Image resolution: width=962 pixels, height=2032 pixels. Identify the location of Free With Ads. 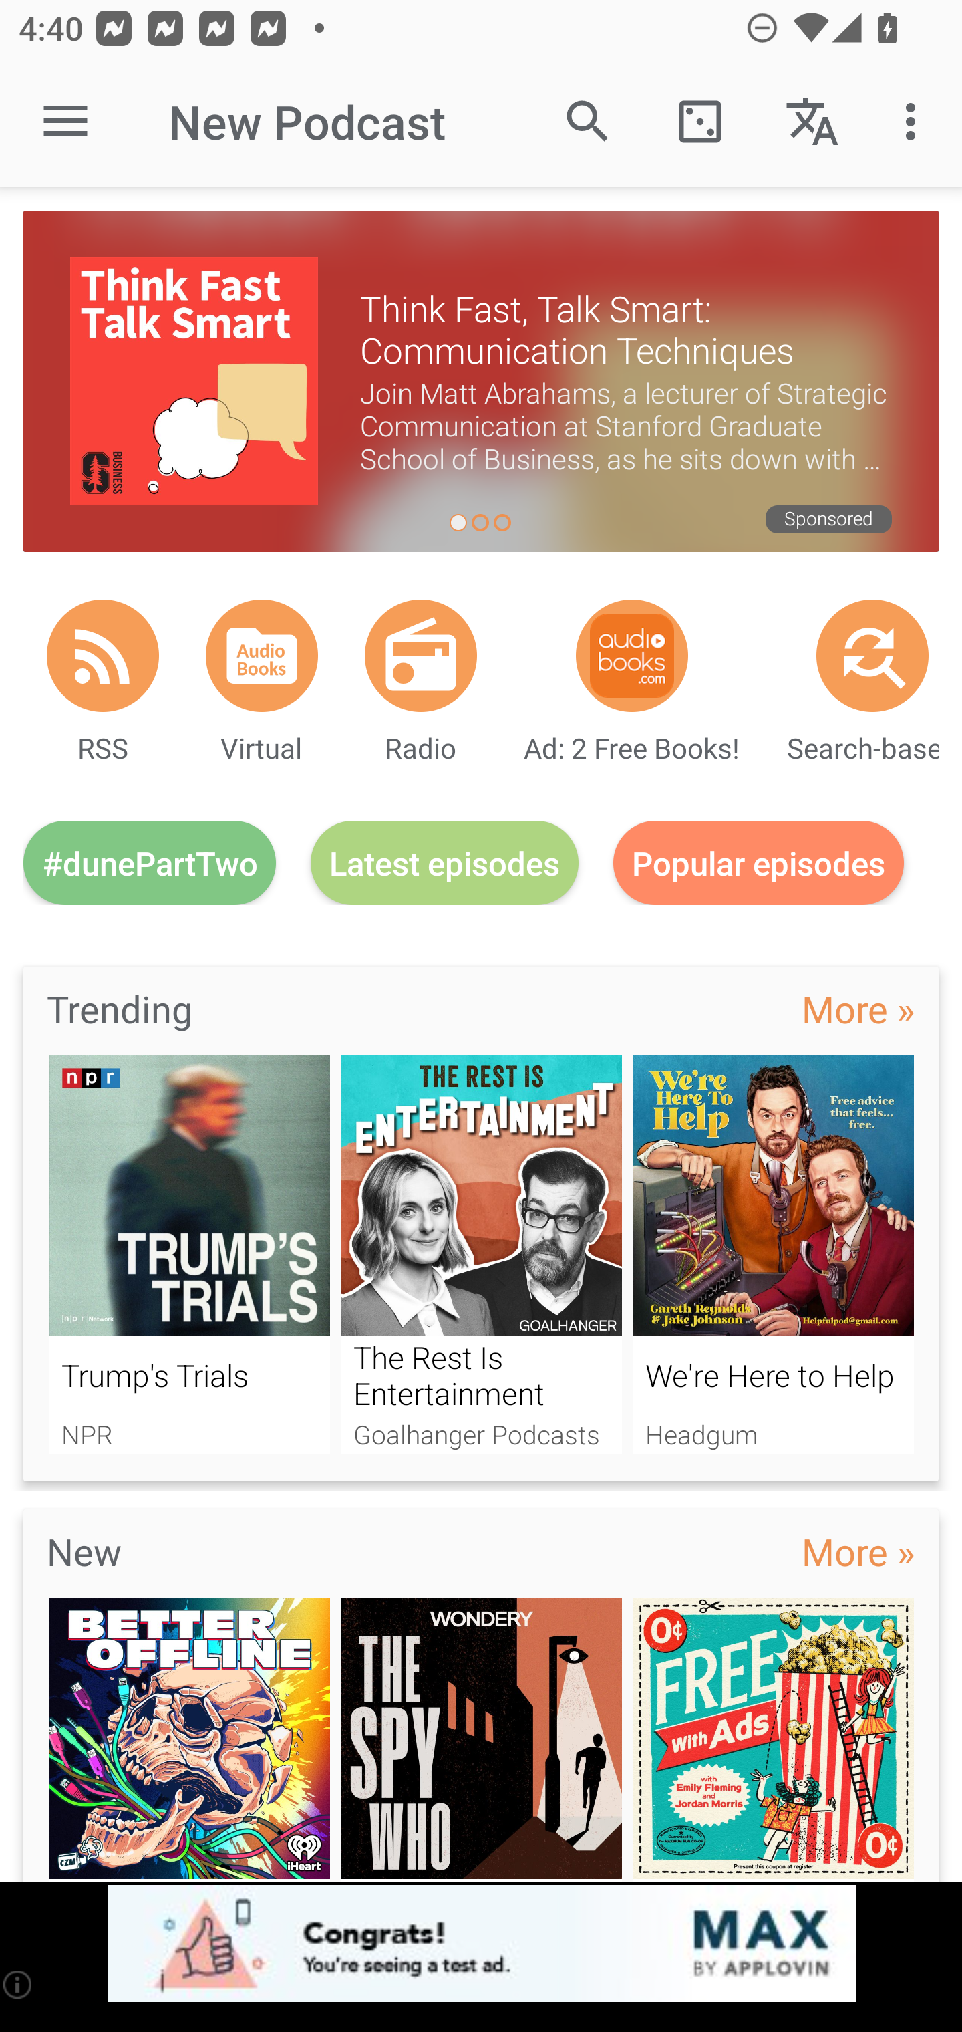
(774, 1741).